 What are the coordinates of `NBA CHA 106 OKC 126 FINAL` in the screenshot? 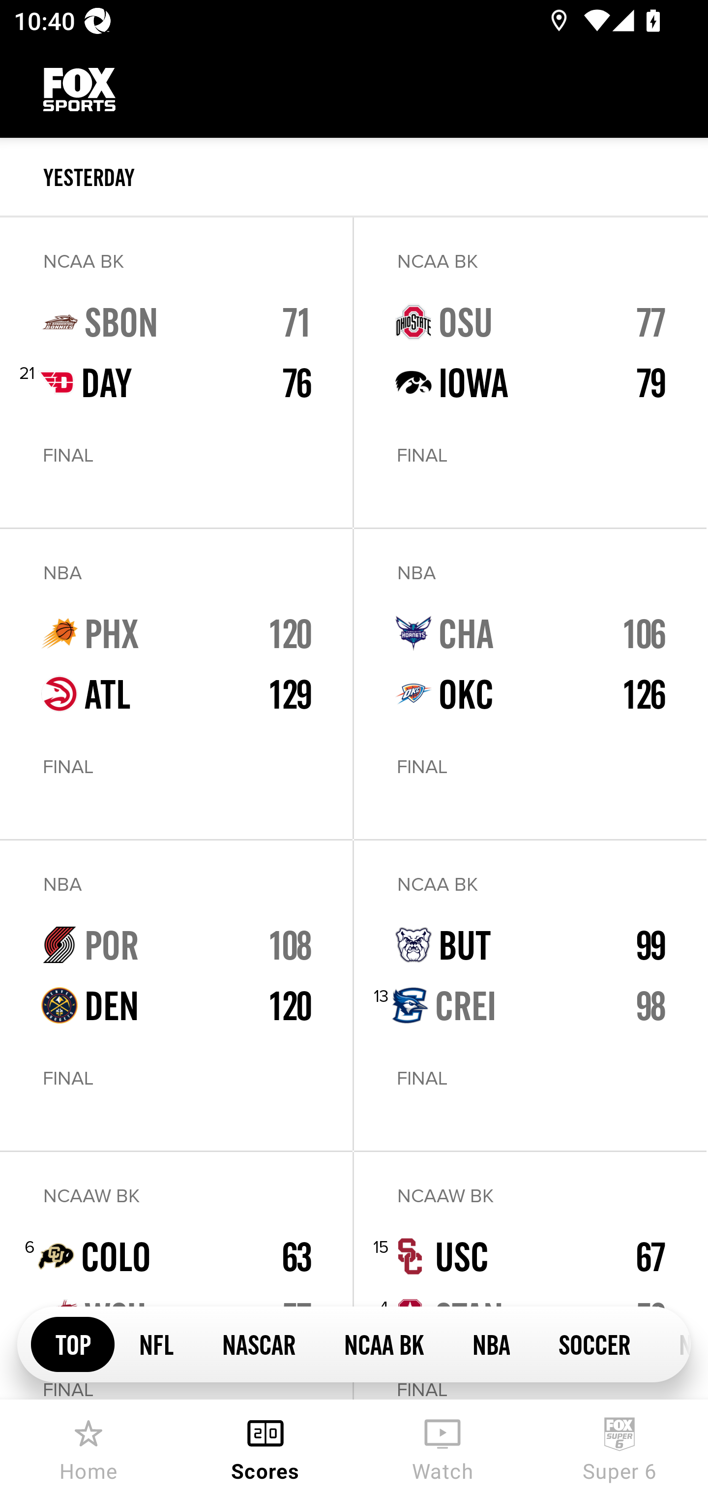 It's located at (530, 684).